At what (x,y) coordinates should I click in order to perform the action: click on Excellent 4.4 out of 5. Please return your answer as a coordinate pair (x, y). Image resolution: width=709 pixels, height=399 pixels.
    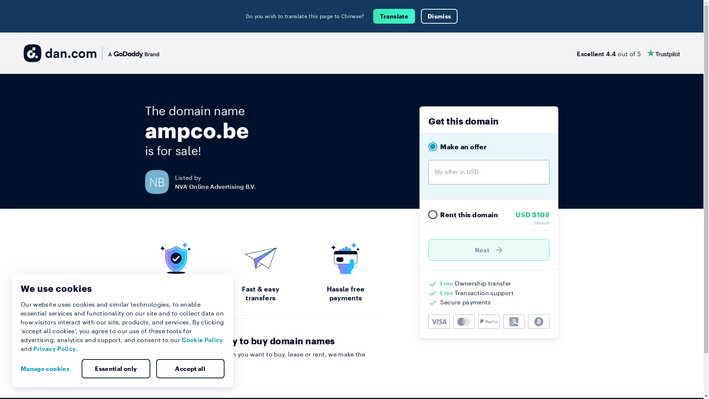
    Looking at the image, I should click on (628, 53).